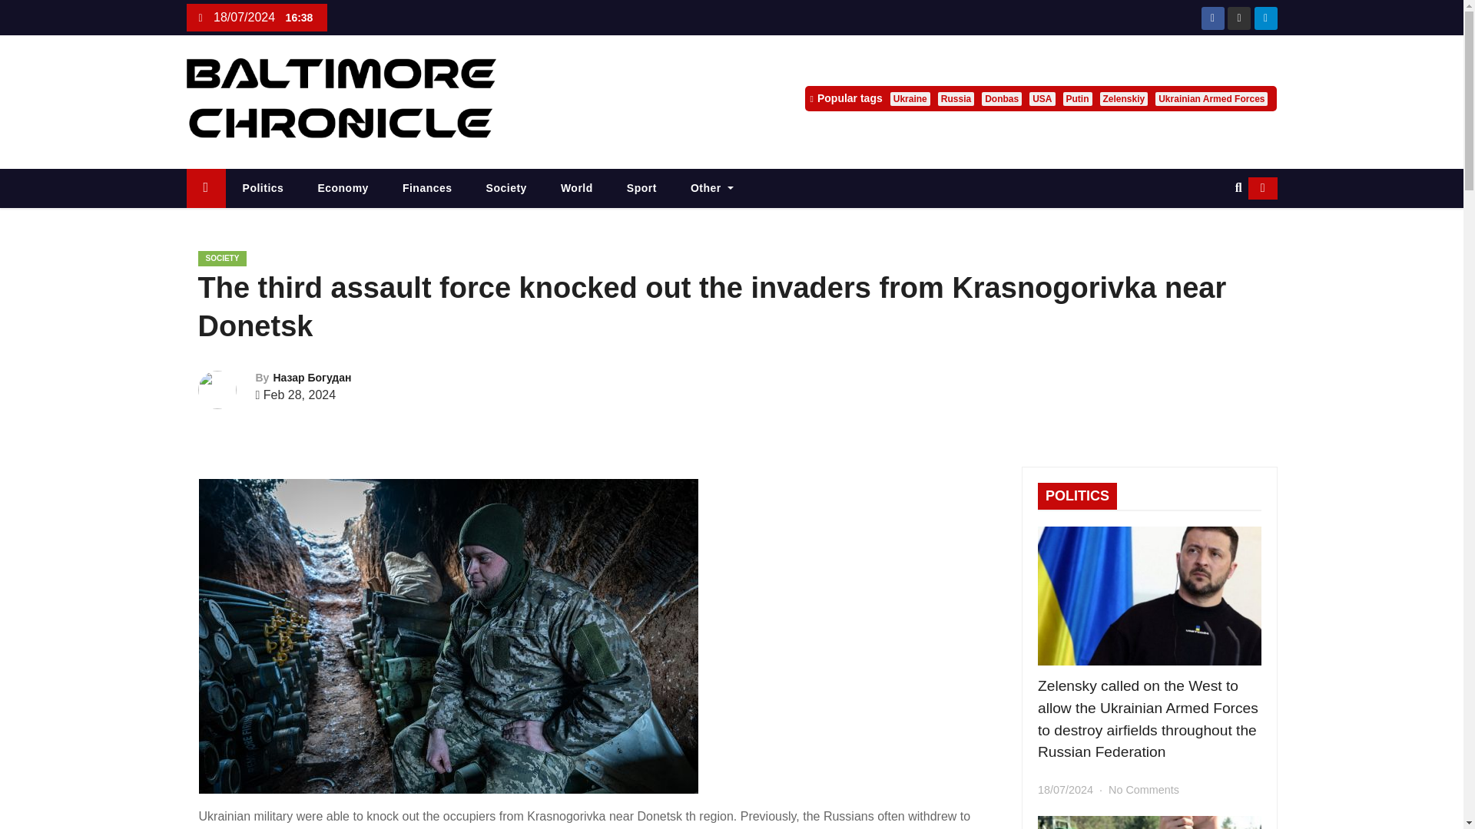 This screenshot has height=829, width=1475. I want to click on Sport, so click(642, 189).